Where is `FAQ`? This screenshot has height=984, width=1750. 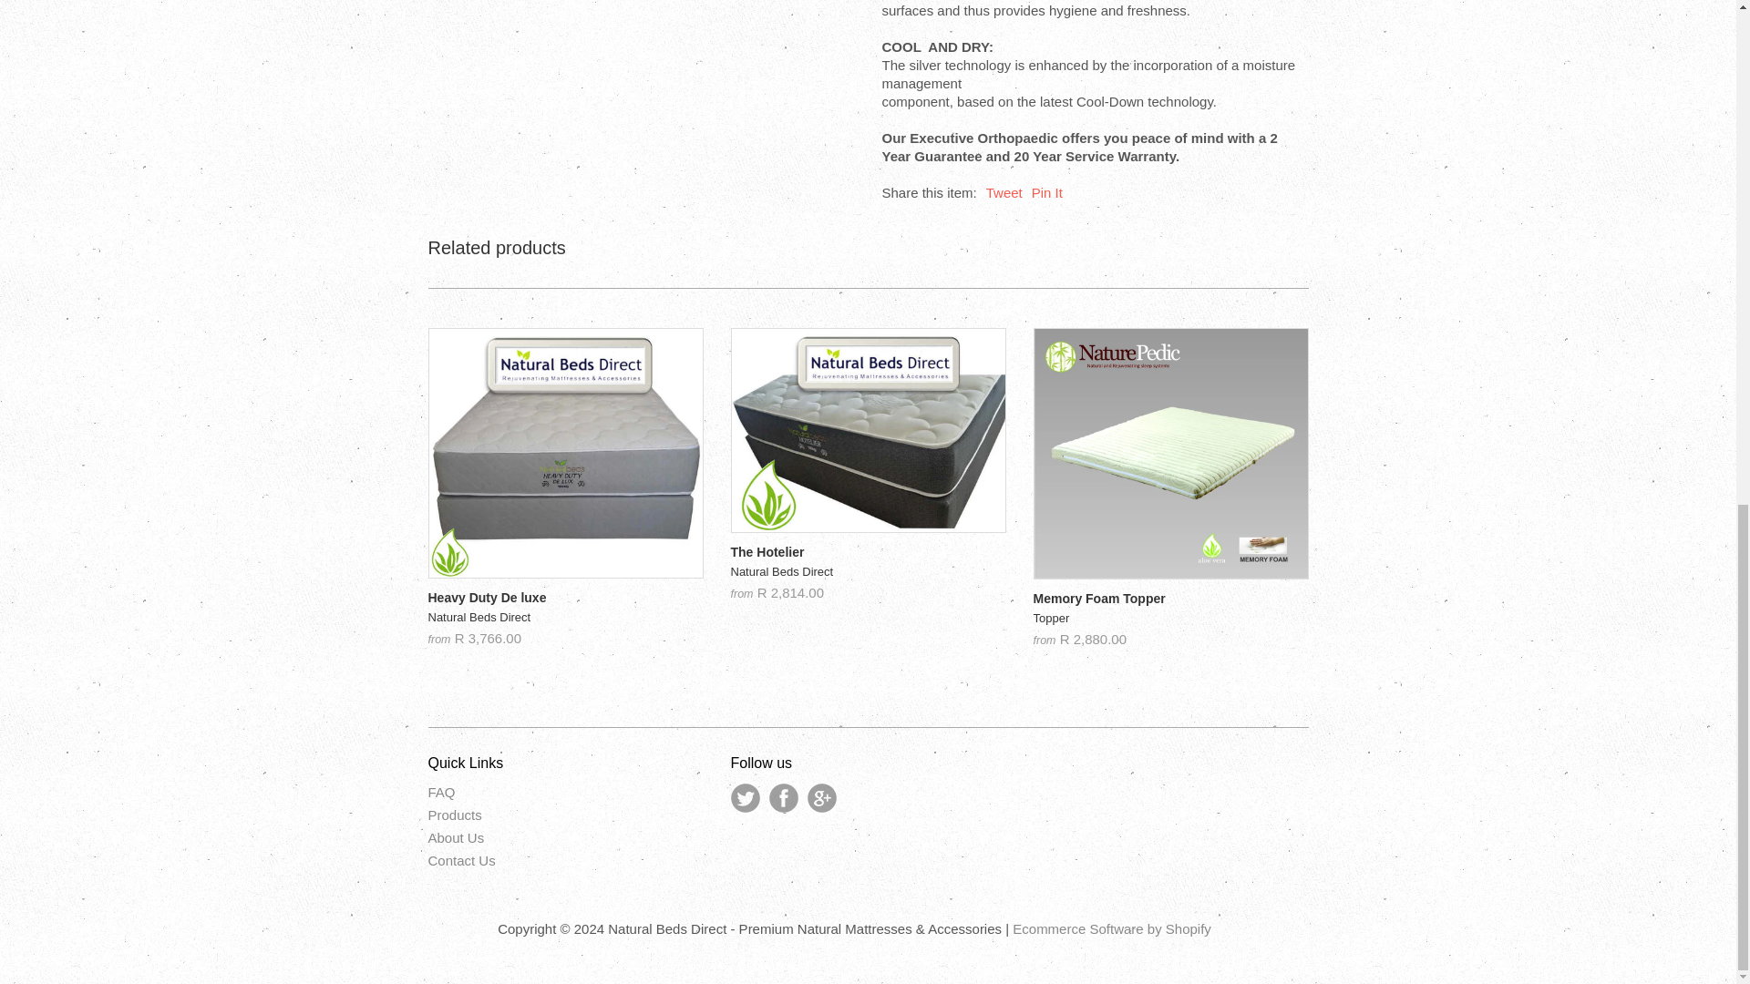 FAQ is located at coordinates (784, 798).